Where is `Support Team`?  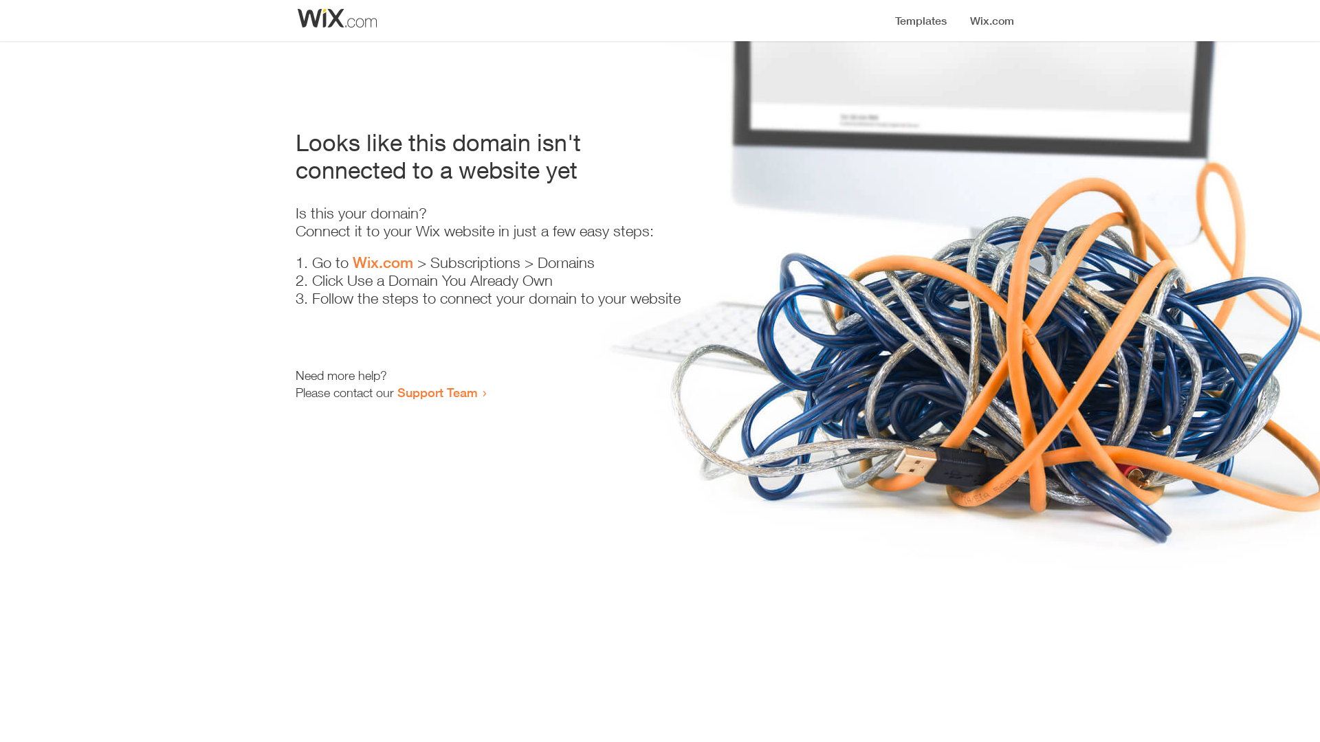
Support Team is located at coordinates (437, 392).